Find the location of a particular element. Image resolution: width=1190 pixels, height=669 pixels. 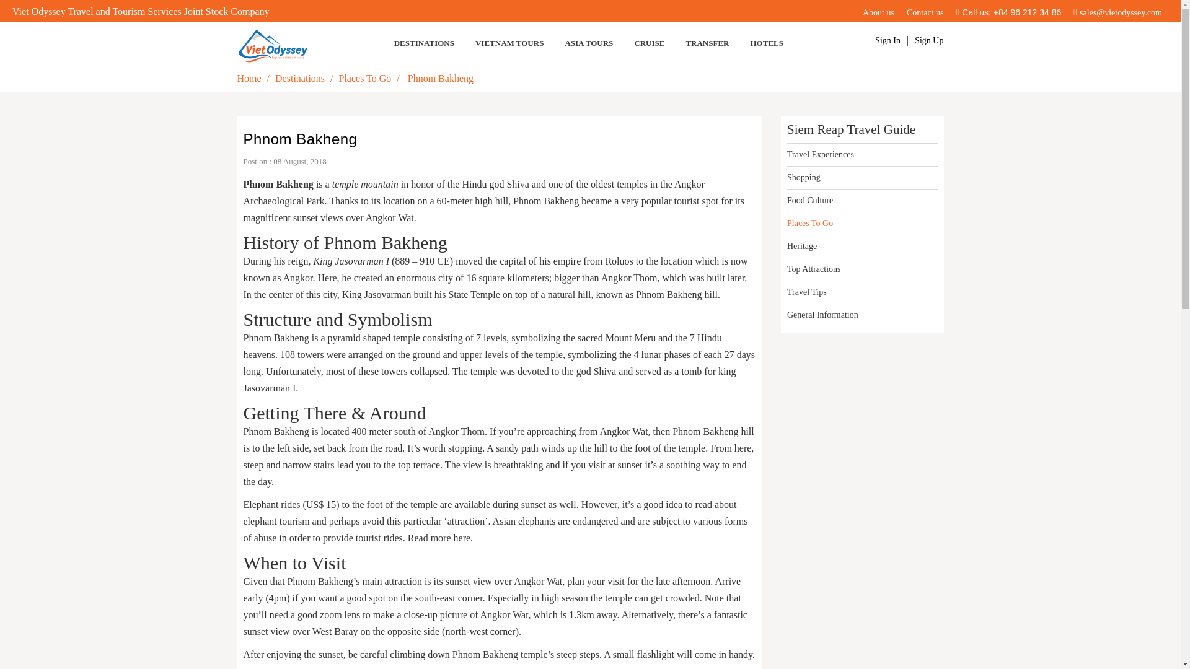

About us is located at coordinates (879, 12).